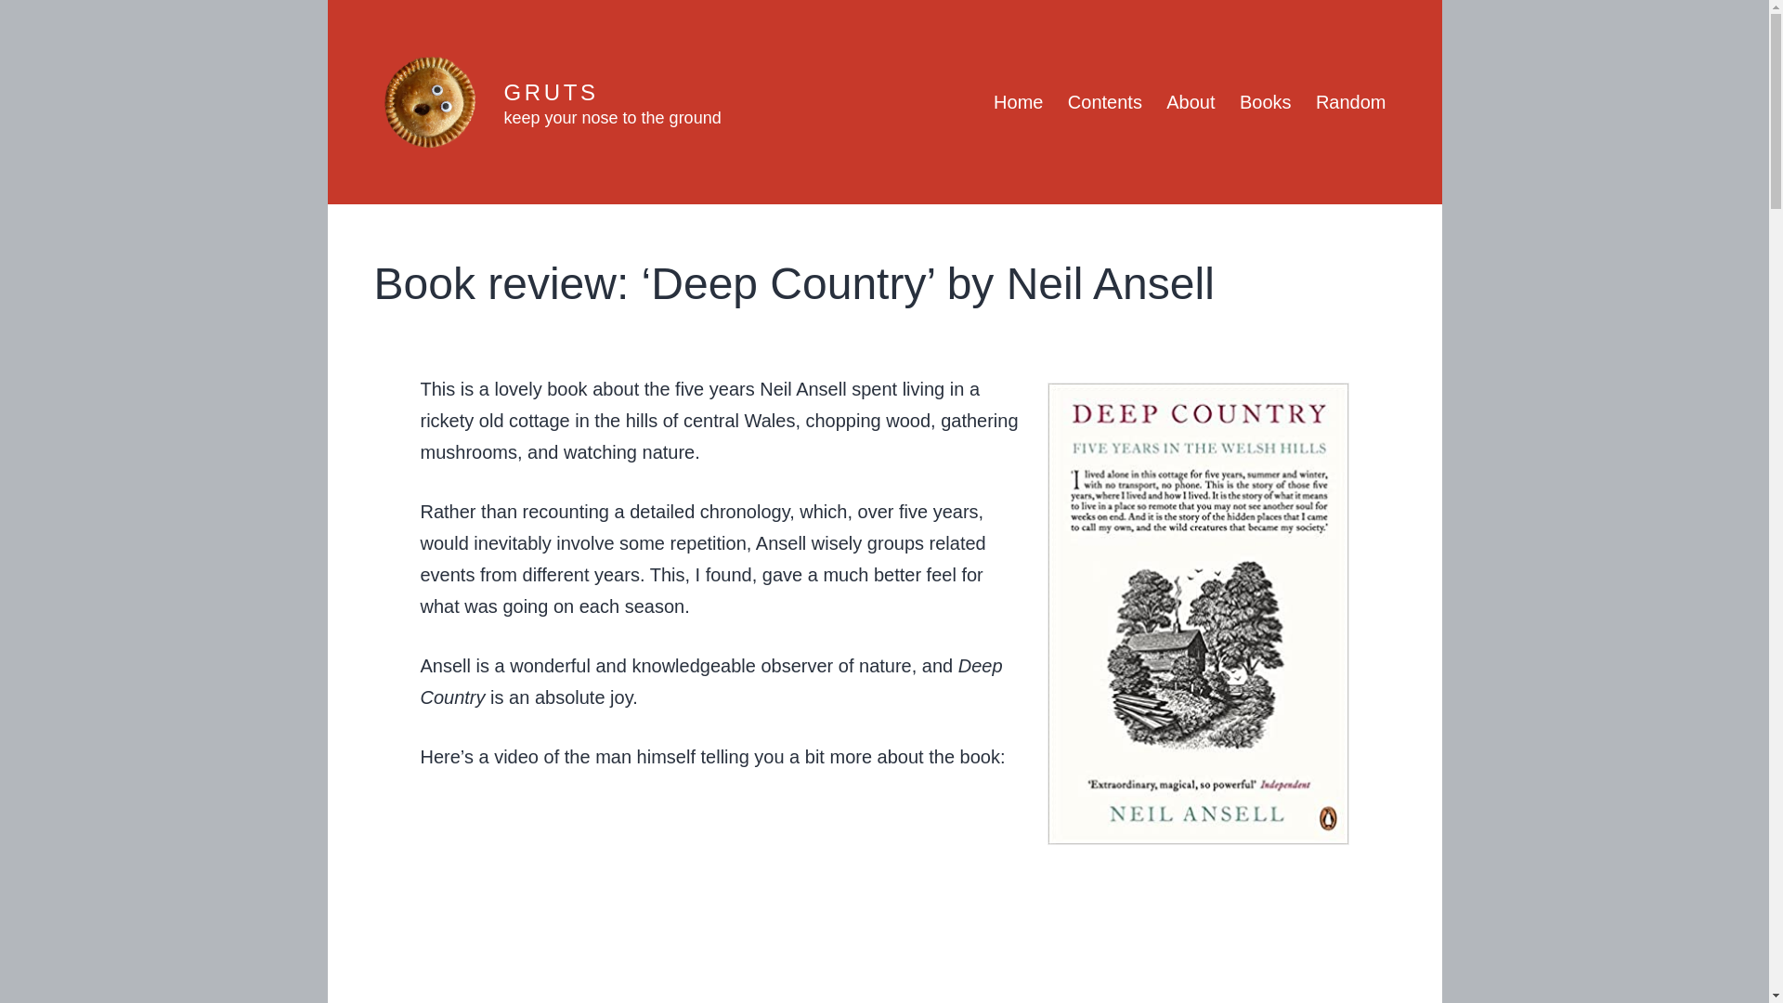 Image resolution: width=1783 pixels, height=1003 pixels. Describe the element at coordinates (1104, 101) in the screenshot. I see `Contents` at that location.